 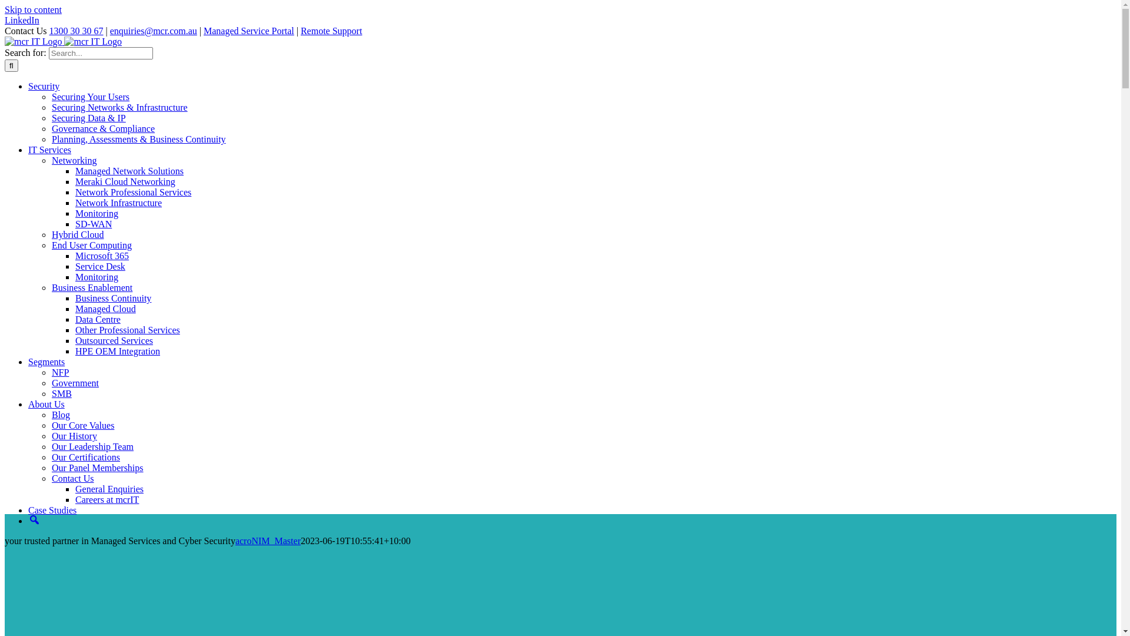 What do you see at coordinates (98, 319) in the screenshot?
I see `Data Centre` at bounding box center [98, 319].